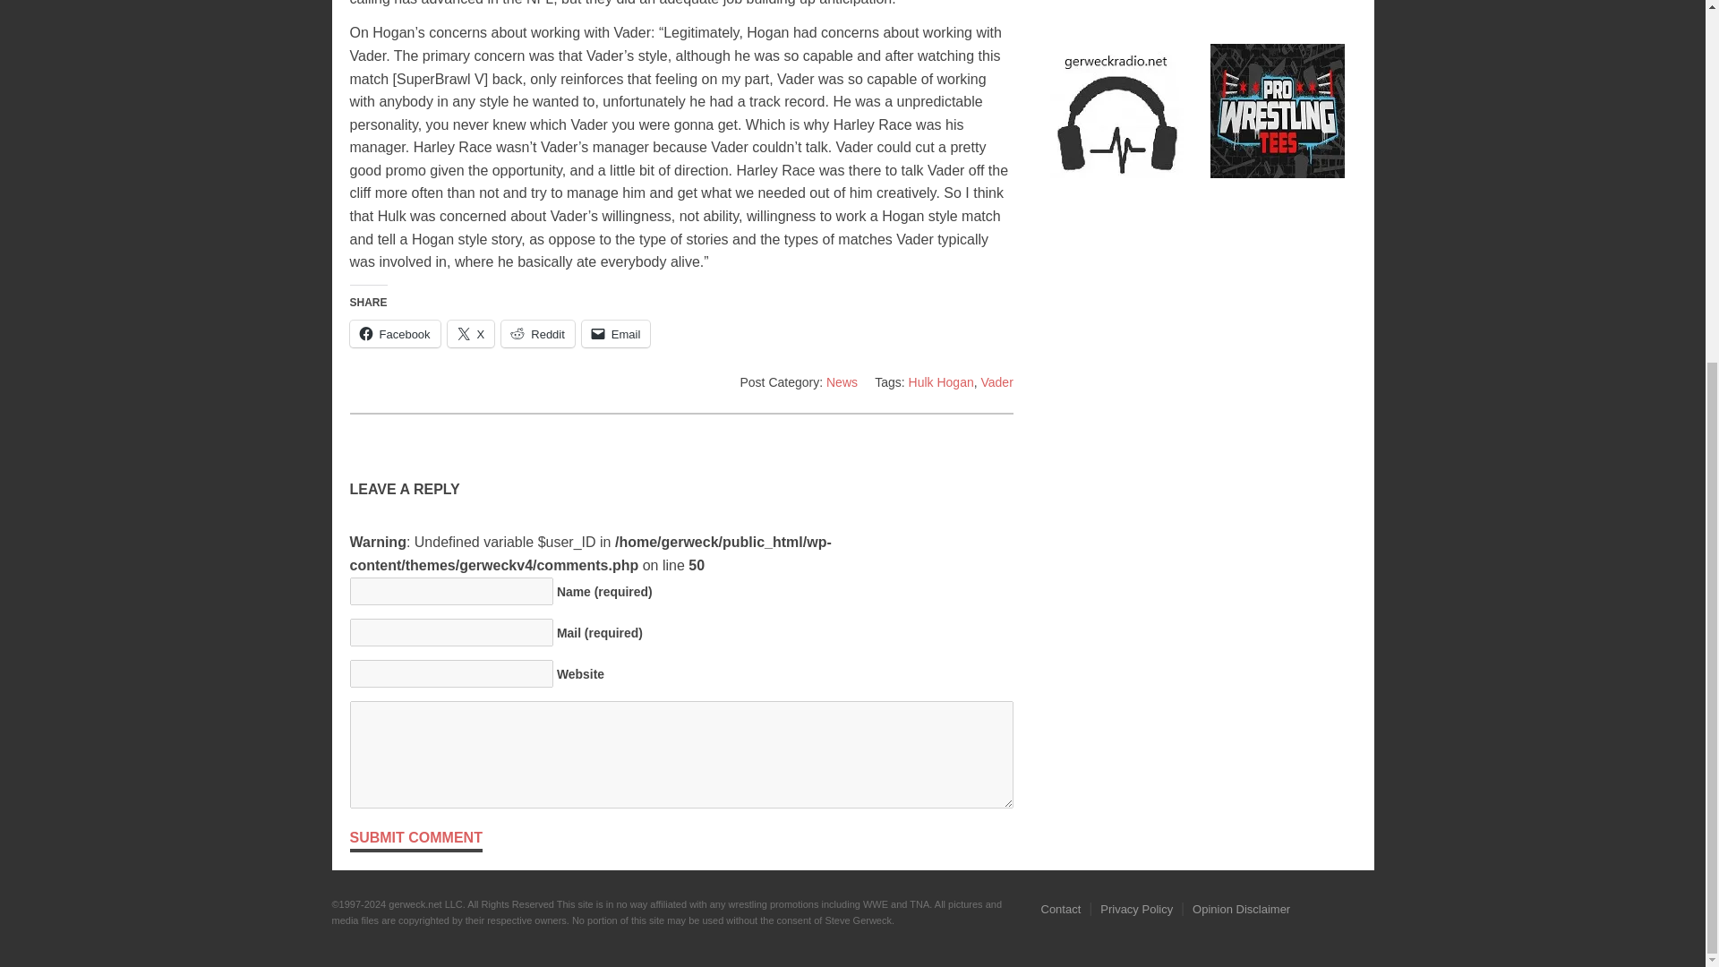  What do you see at coordinates (471, 333) in the screenshot?
I see `Click to share on X` at bounding box center [471, 333].